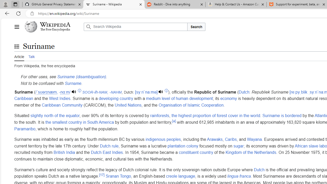 This screenshot has height=184, width=327. What do you see at coordinates (216, 116) in the screenshot?
I see `the highest proportion of forest cover in the world` at bounding box center [216, 116].